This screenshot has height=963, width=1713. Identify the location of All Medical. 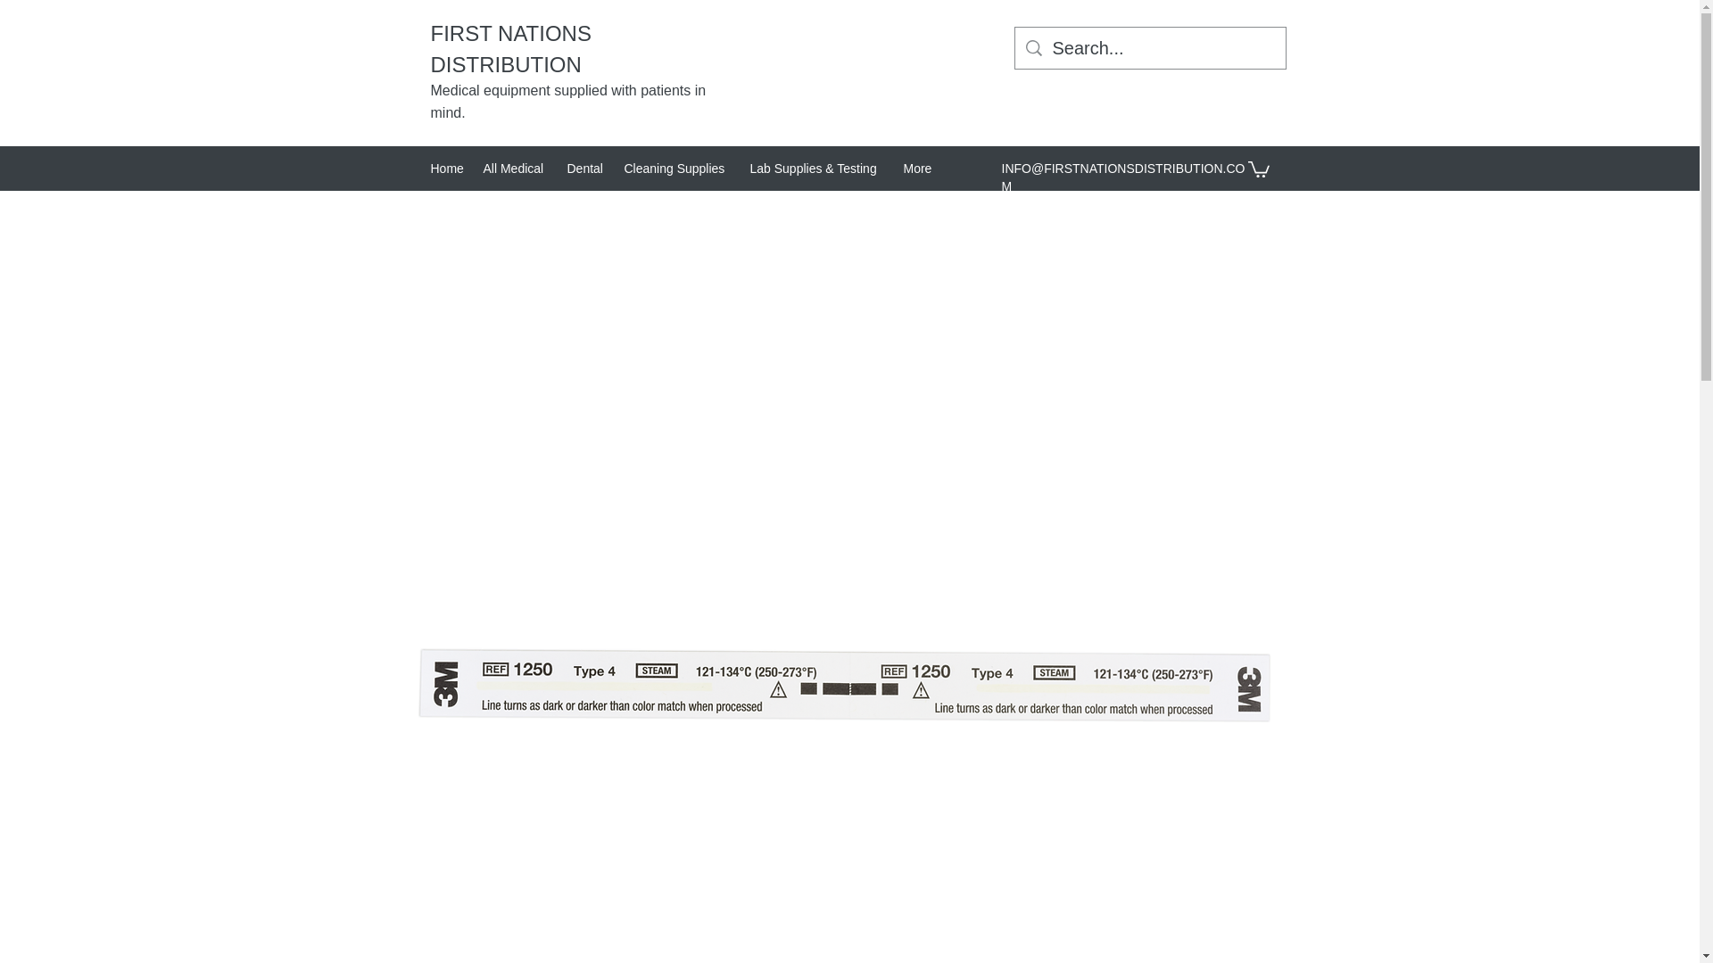
(516, 168).